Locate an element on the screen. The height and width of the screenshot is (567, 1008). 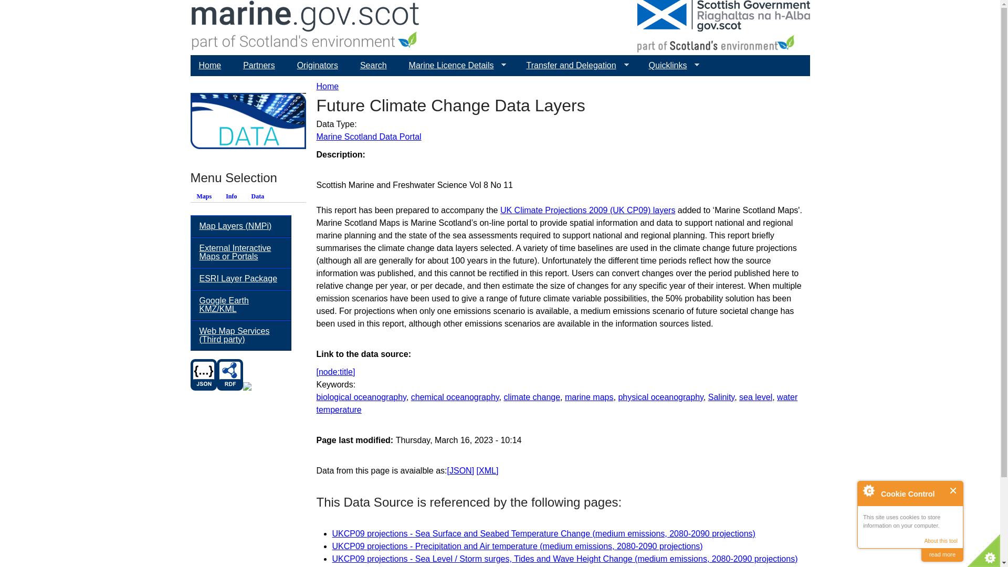
Close is located at coordinates (953, 490).